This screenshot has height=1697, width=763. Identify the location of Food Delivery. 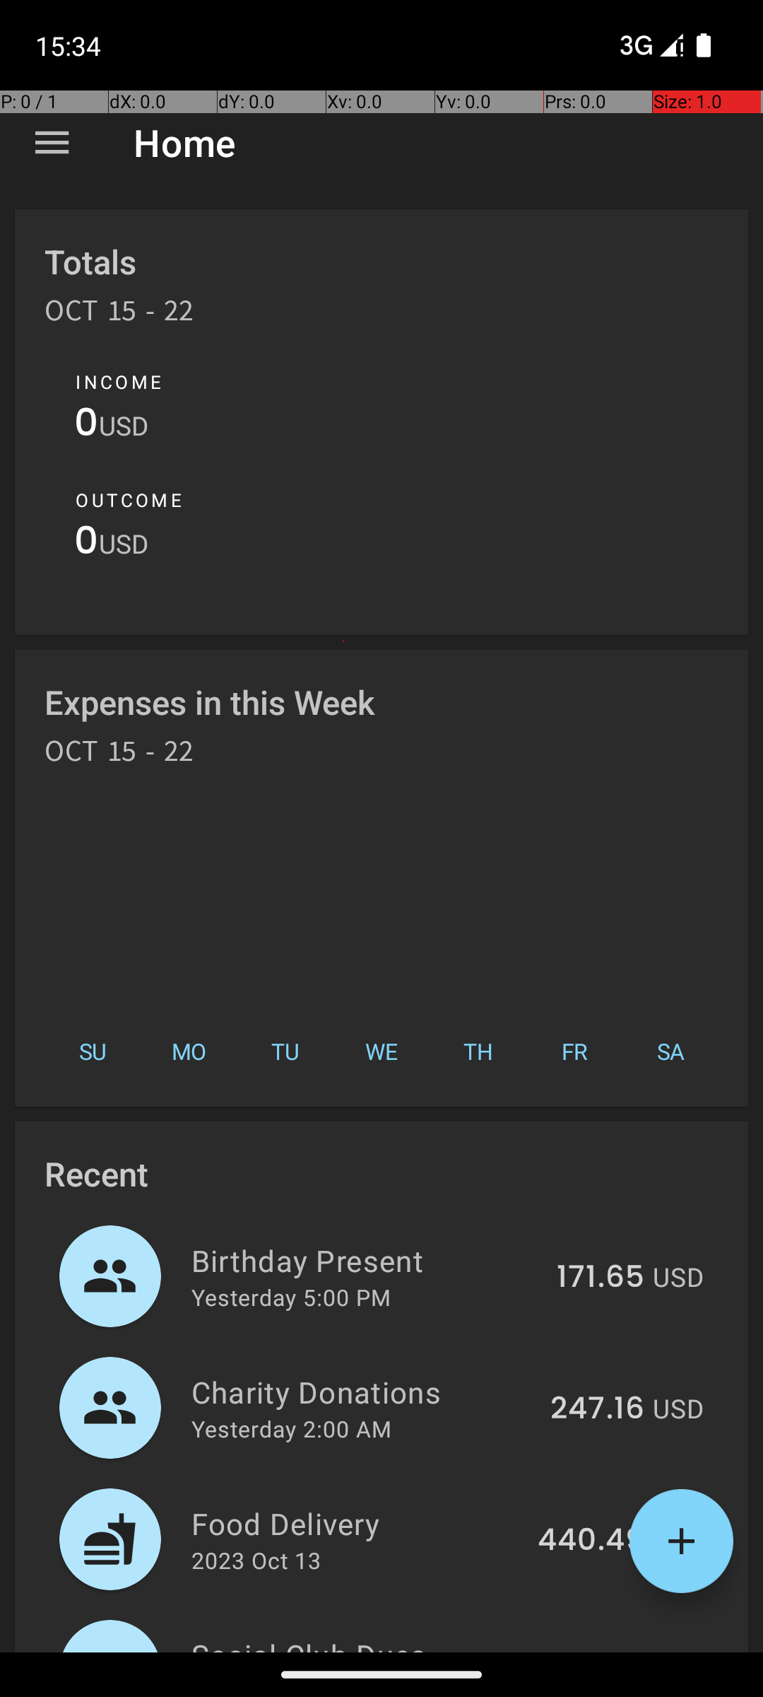
(356, 1523).